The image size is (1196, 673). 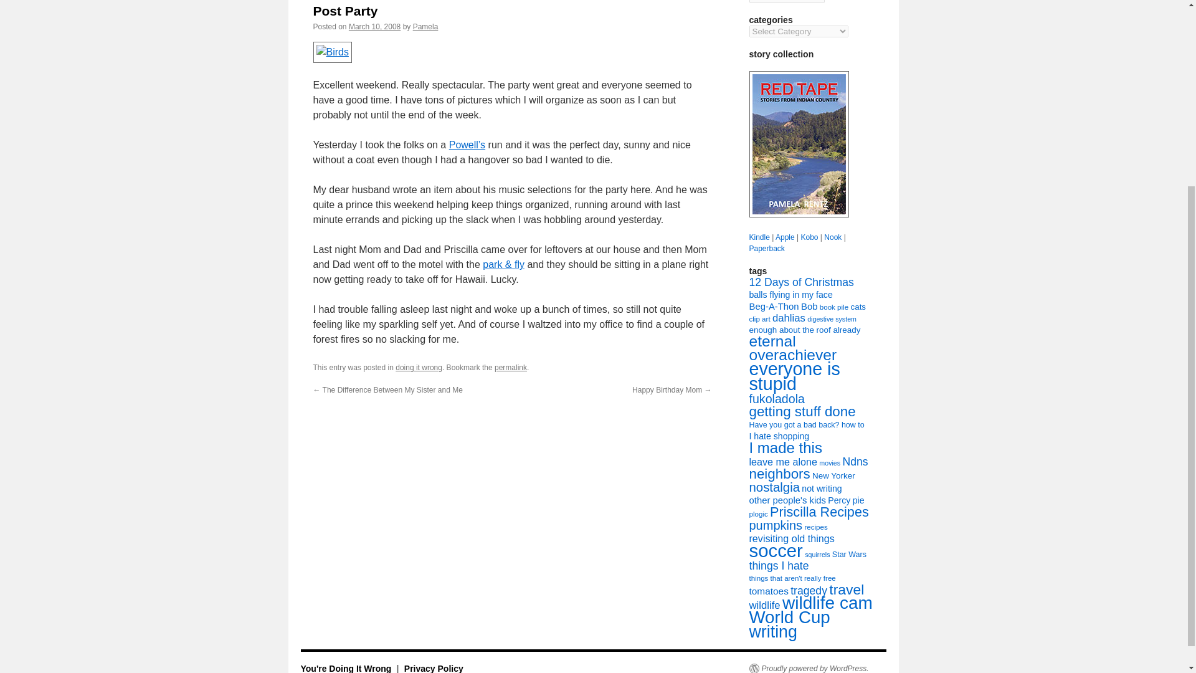 What do you see at coordinates (333, 51) in the screenshot?
I see `Birds by prentz, on Flickr` at bounding box center [333, 51].